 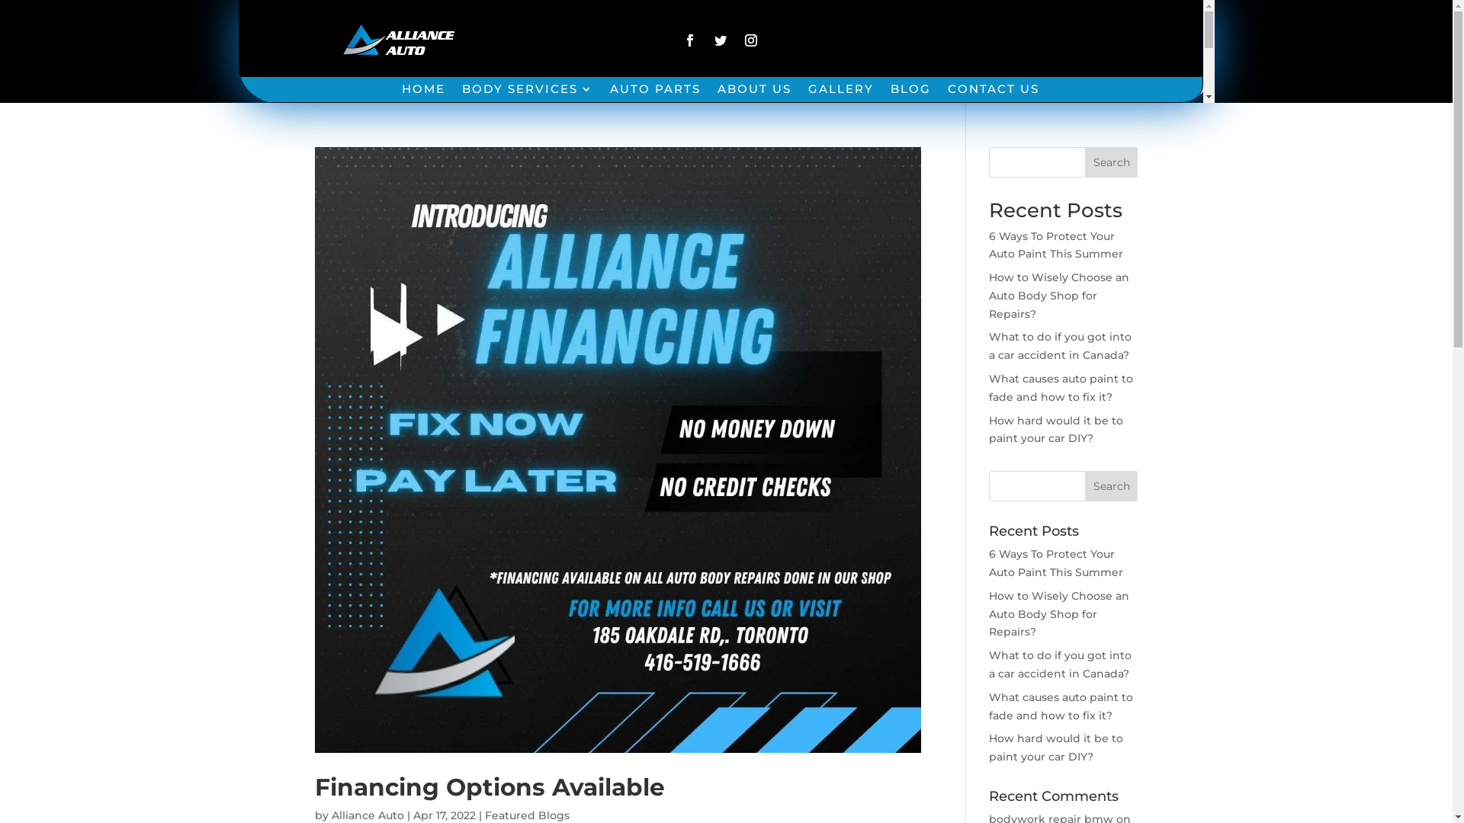 I want to click on Search, so click(x=1112, y=162).